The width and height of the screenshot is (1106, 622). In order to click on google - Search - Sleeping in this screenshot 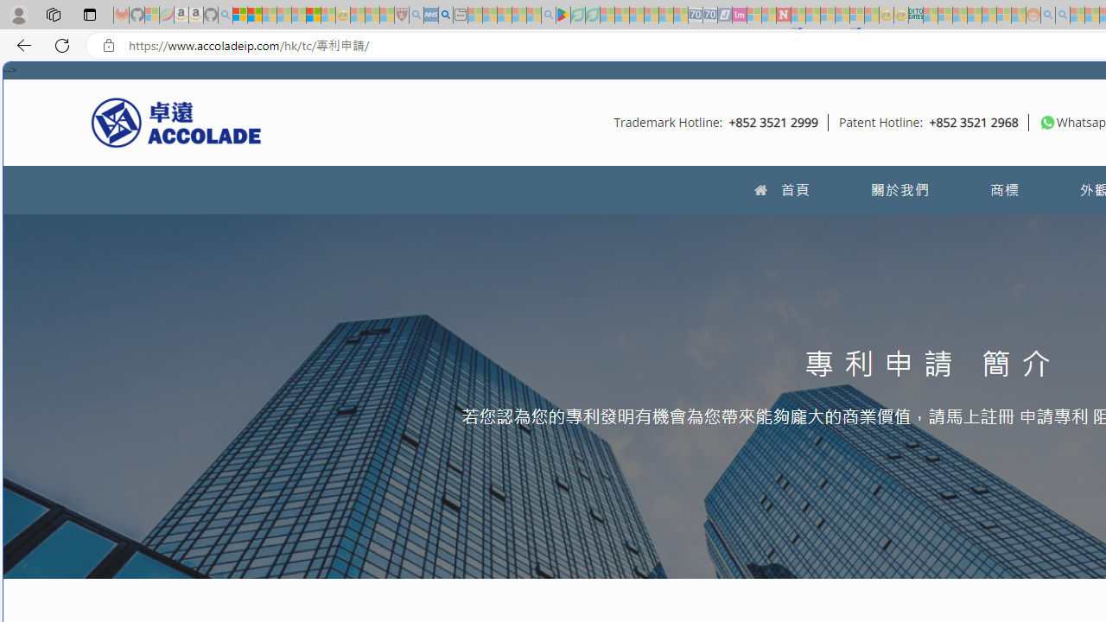, I will do `click(548, 16)`.